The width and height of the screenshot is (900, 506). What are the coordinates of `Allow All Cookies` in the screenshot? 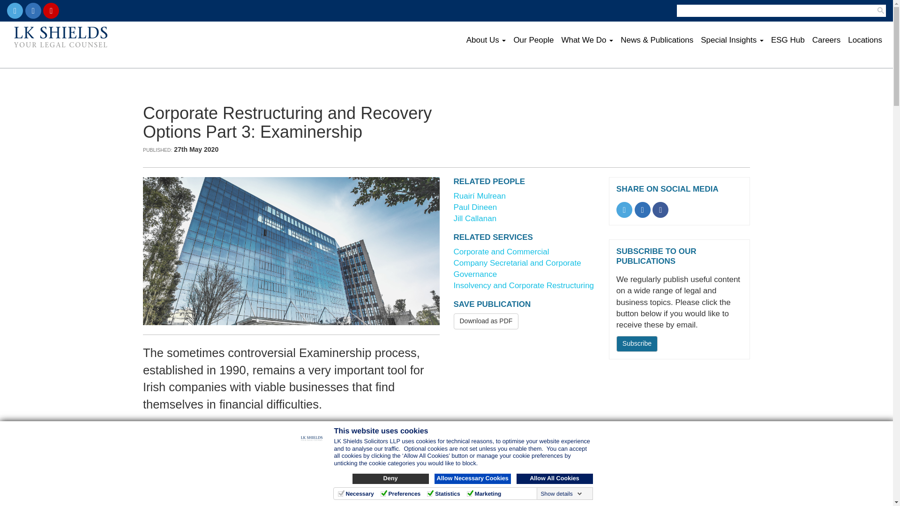 It's located at (555, 478).